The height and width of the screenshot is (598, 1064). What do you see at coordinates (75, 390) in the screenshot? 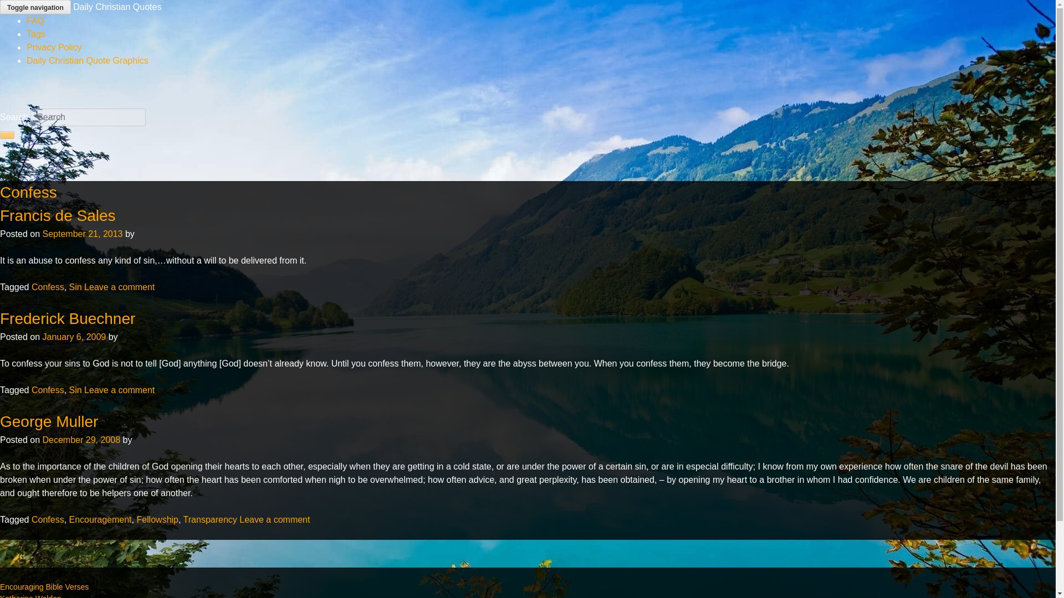
I see `Sin` at bounding box center [75, 390].